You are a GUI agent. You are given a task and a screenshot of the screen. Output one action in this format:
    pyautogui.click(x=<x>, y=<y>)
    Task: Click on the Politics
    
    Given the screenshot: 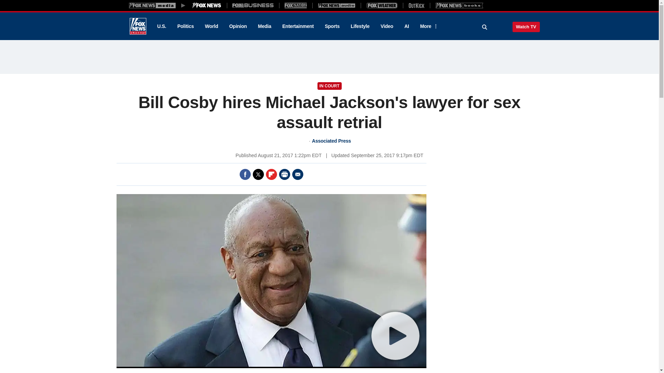 What is the action you would take?
    pyautogui.click(x=186, y=26)
    